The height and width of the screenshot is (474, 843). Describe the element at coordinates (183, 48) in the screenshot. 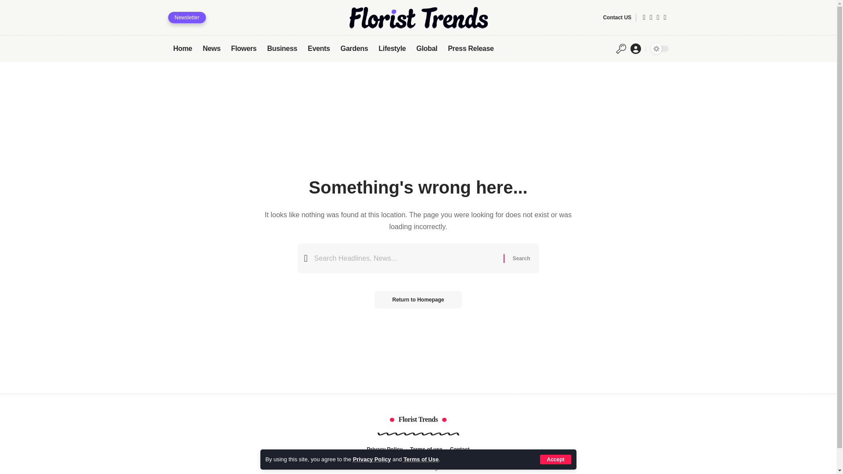

I see `Home` at that location.